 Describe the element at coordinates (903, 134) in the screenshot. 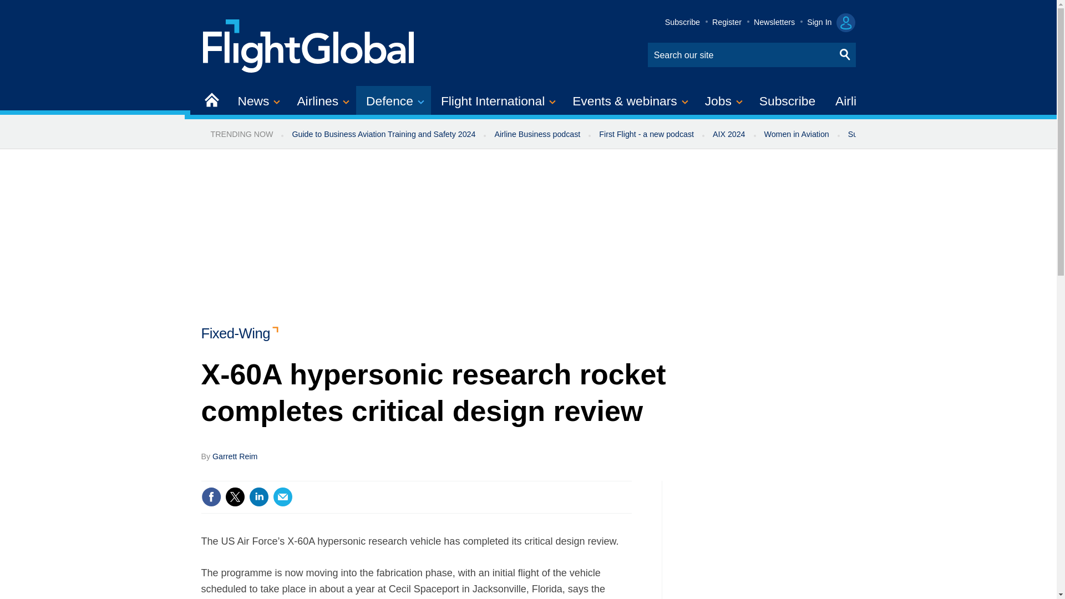

I see `Sustainable Aviation newsletter` at that location.